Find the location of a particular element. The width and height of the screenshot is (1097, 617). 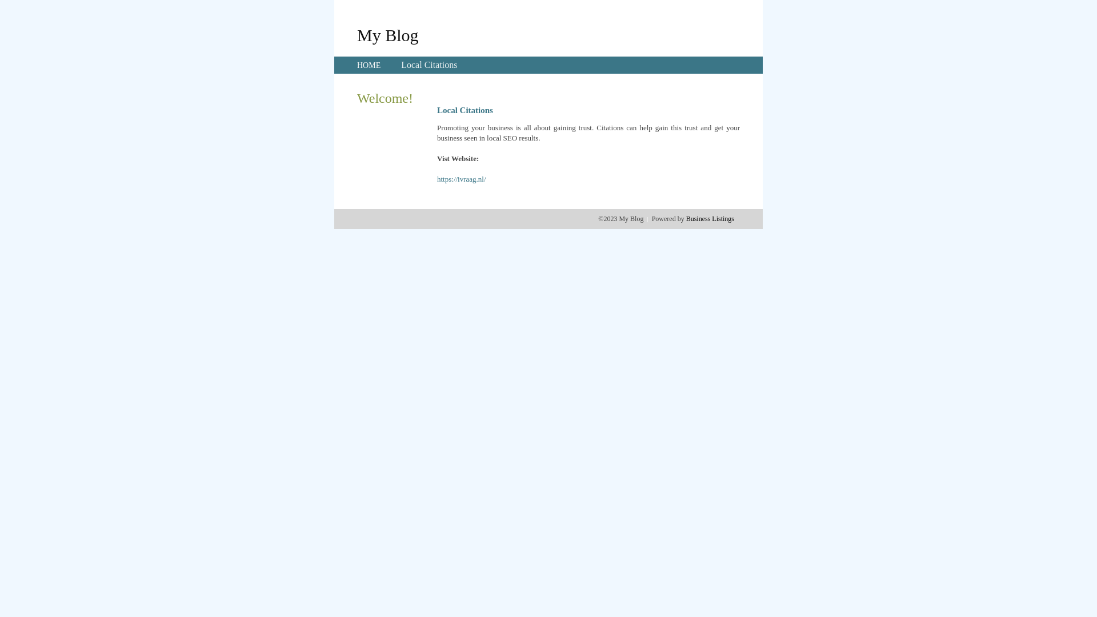

Local Citations is located at coordinates (429, 65).